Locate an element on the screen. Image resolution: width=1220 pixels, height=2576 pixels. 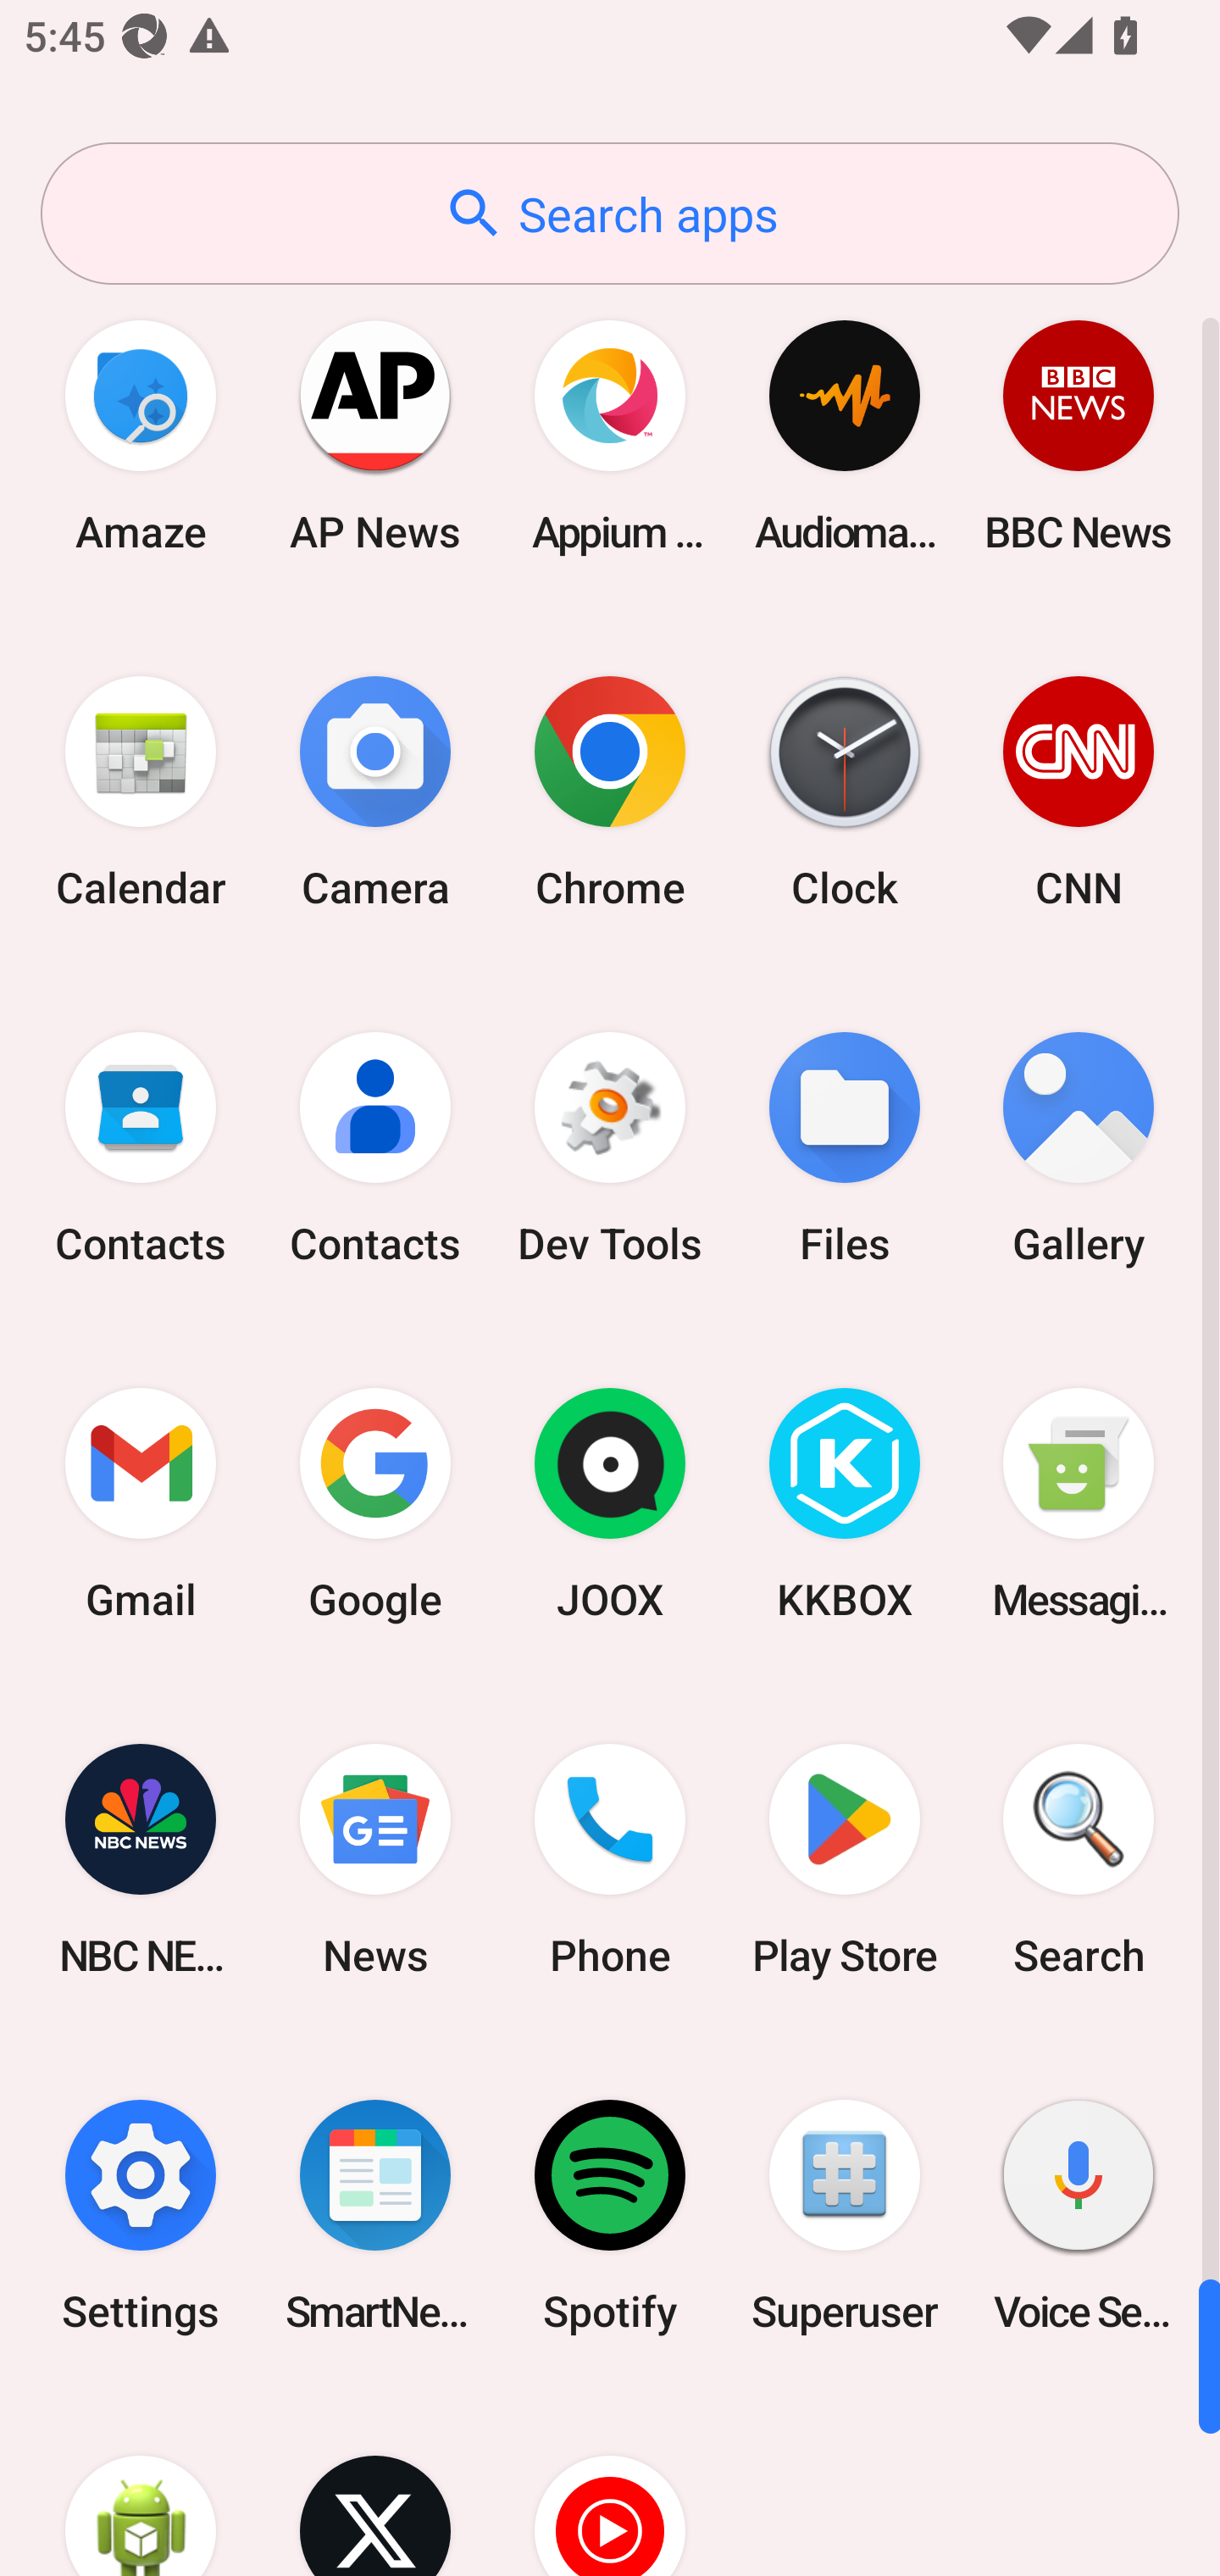
Google is located at coordinates (375, 1504).